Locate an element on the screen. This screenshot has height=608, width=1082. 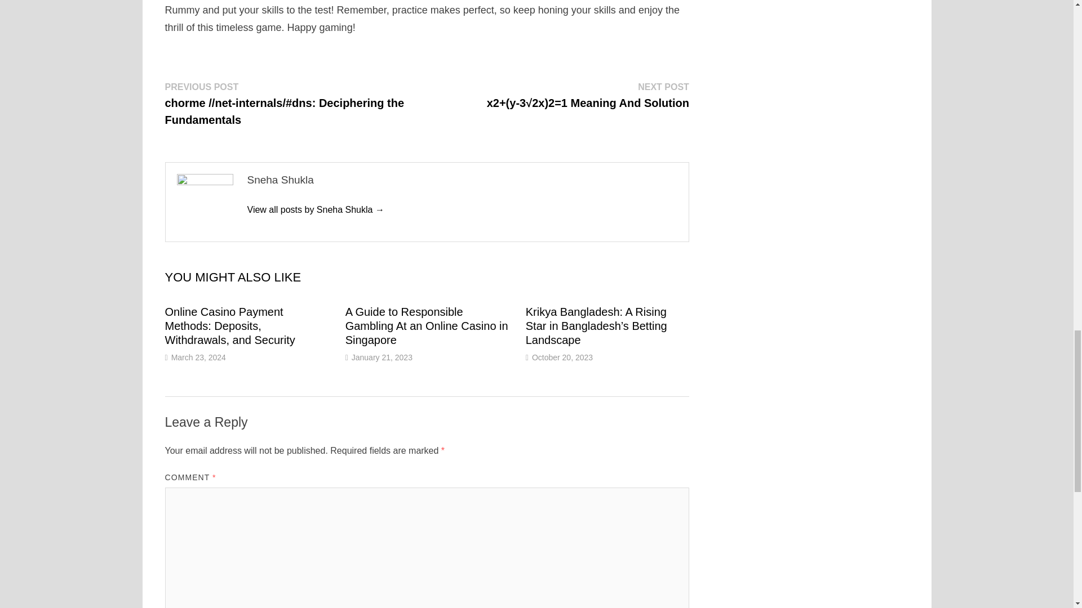
March 23, 2024 is located at coordinates (198, 357).